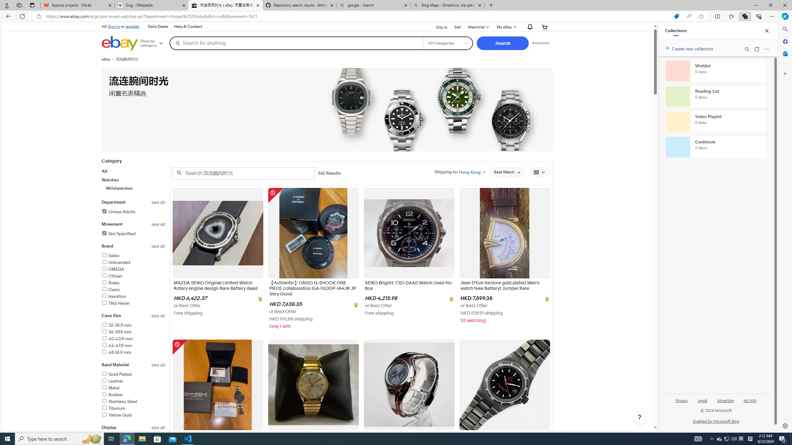 This screenshot has height=445, width=792. Describe the element at coordinates (158, 428) in the screenshot. I see `See all display refinements` at that location.